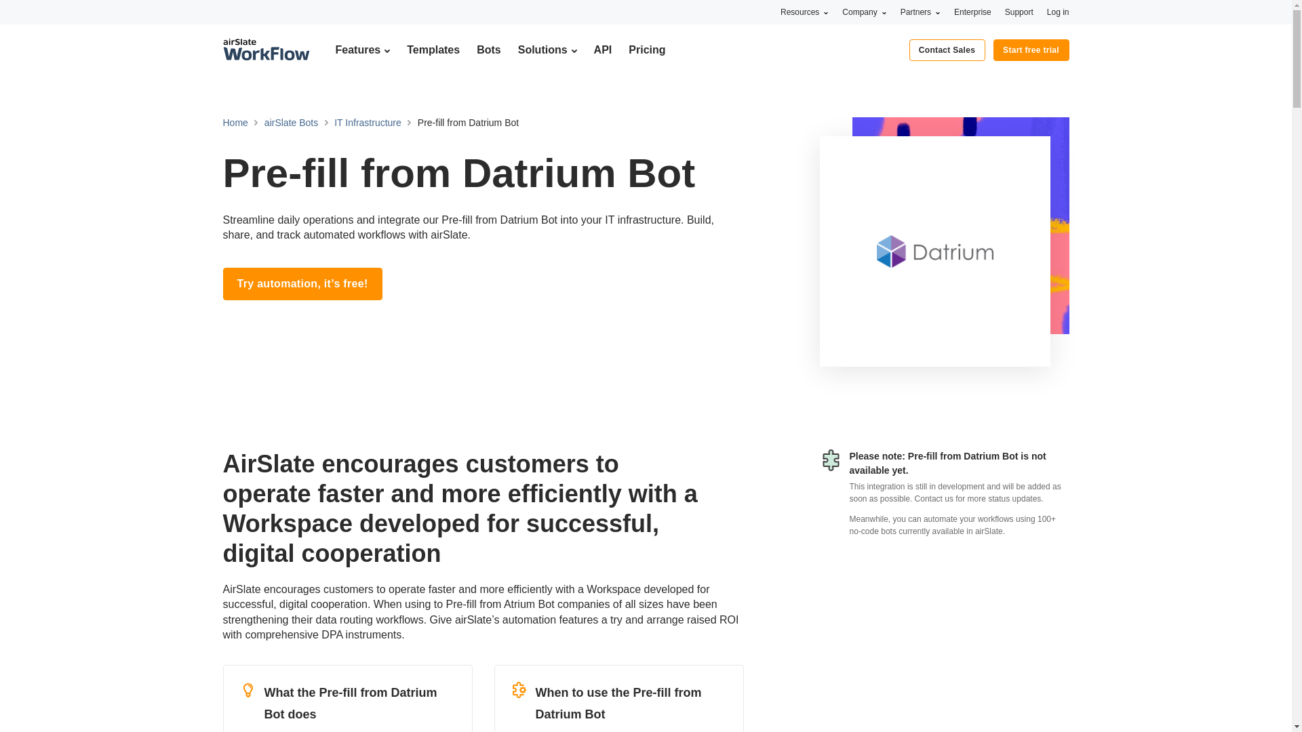 This screenshot has height=732, width=1302. I want to click on Company, so click(864, 12).